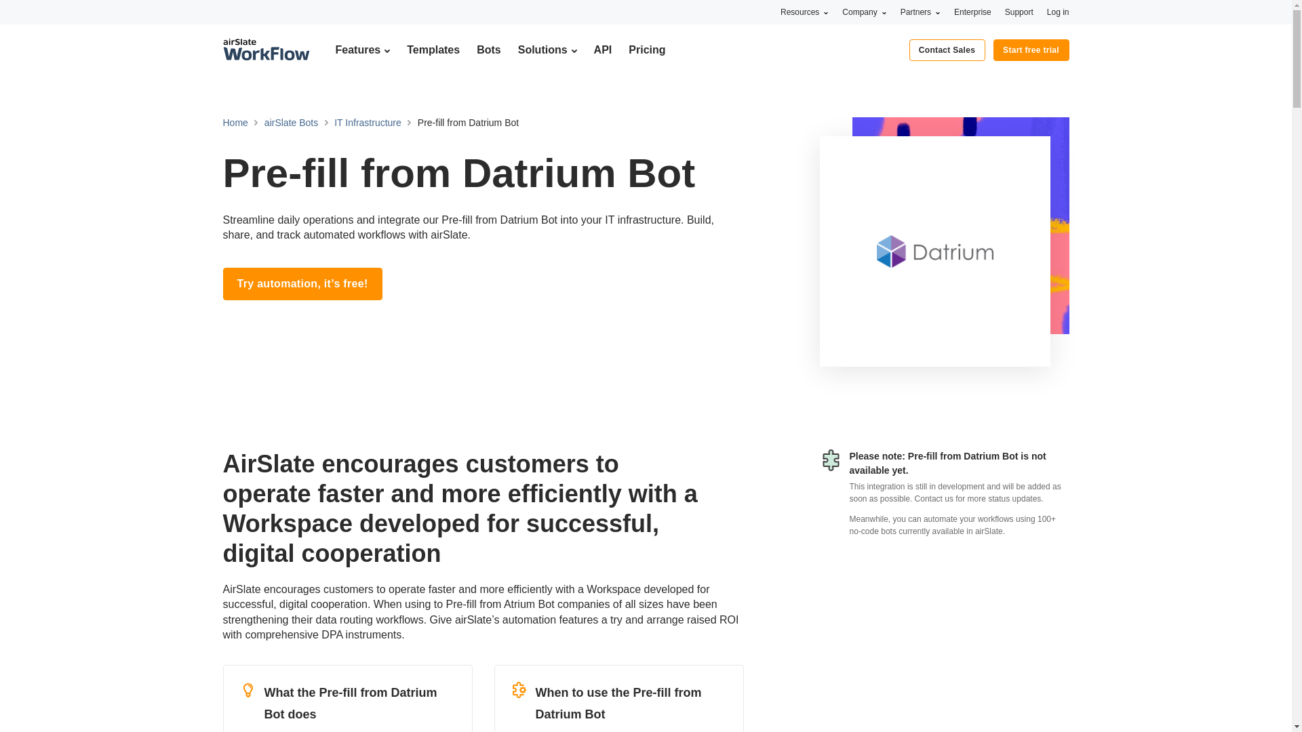 This screenshot has height=732, width=1302. I want to click on Company, so click(864, 12).